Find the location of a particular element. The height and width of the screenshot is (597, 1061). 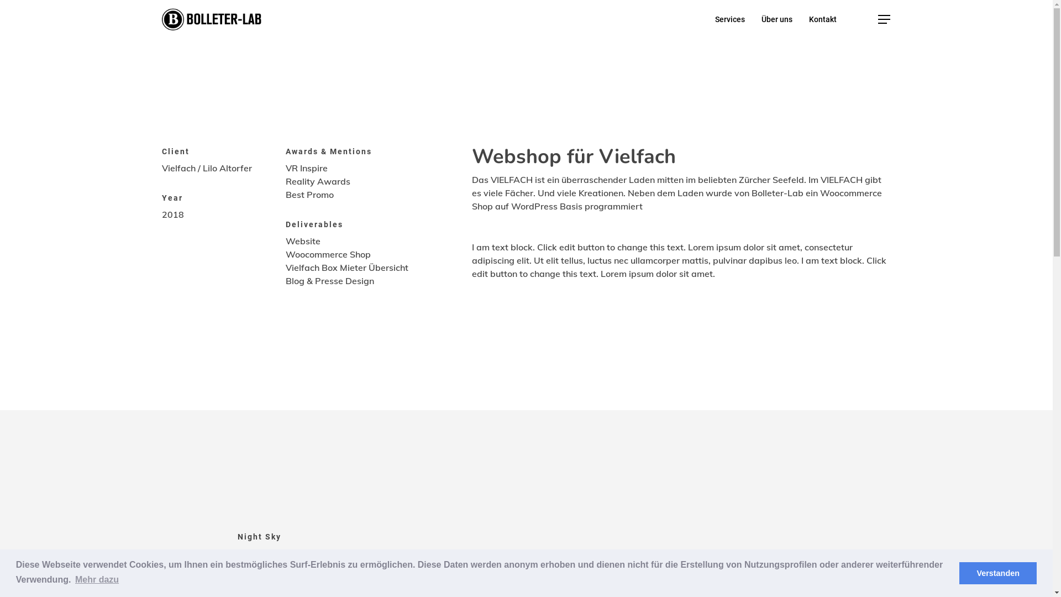

Tarife is located at coordinates (560, 552).